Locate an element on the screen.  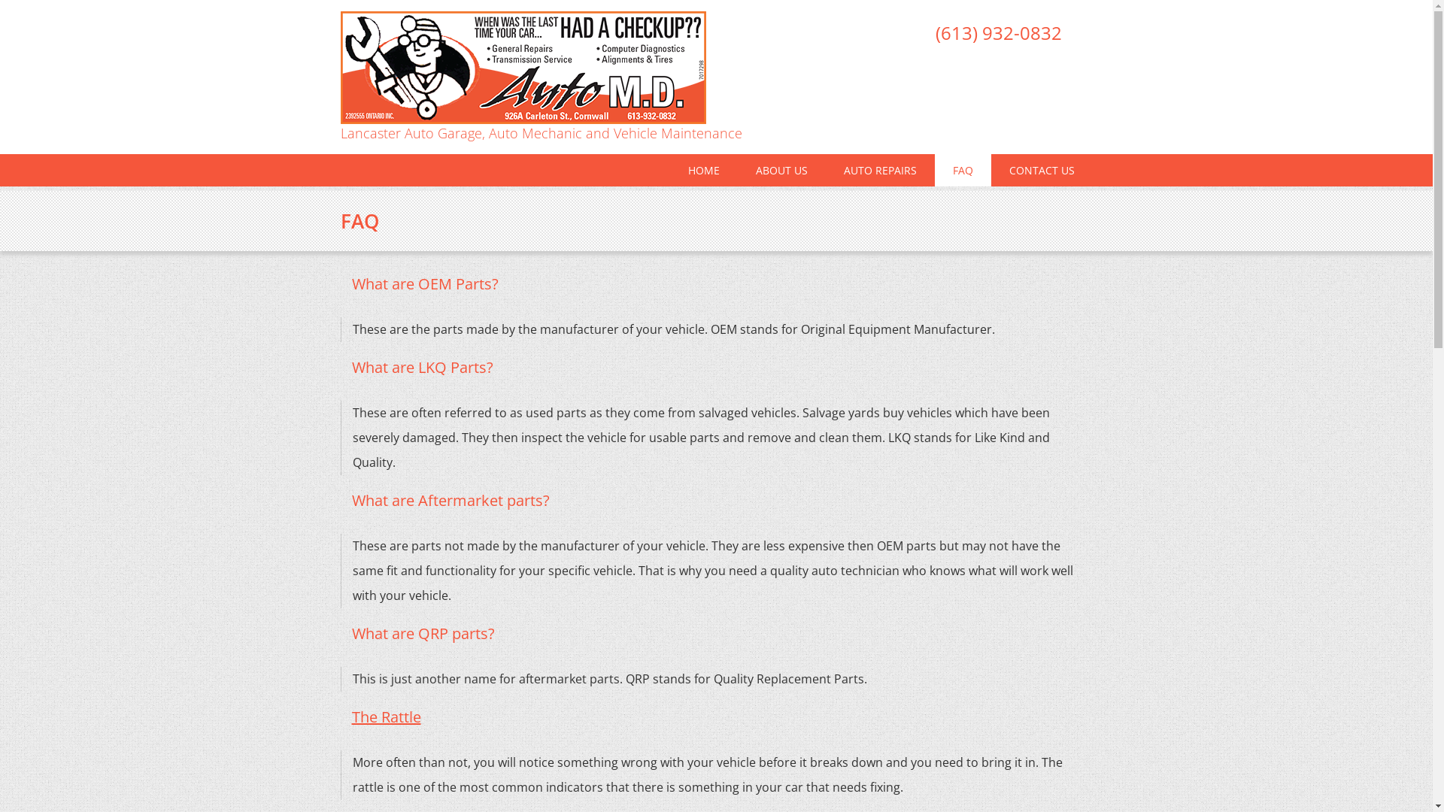
CONTACT US is located at coordinates (1042, 170).